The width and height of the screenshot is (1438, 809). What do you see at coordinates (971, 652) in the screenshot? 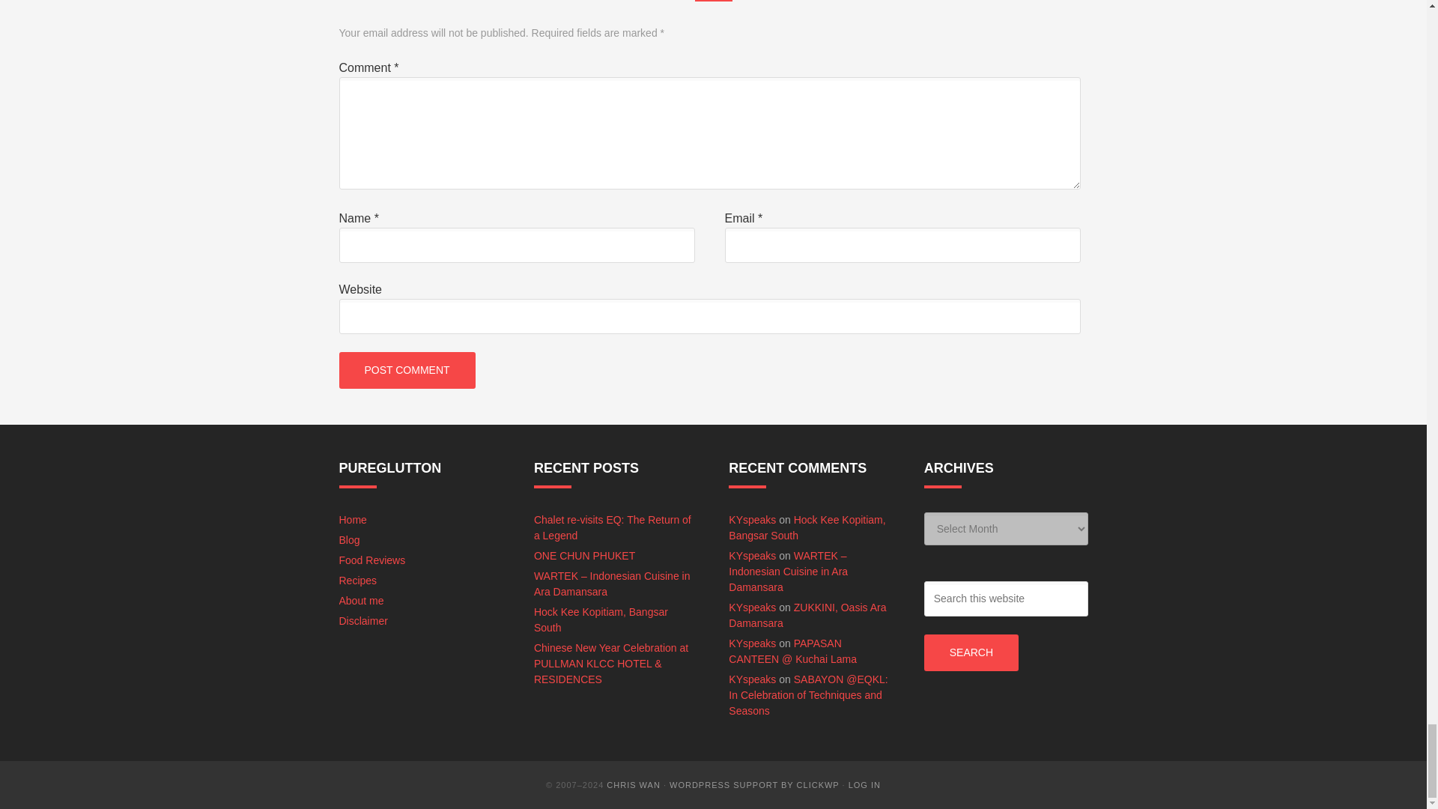
I see `Search` at bounding box center [971, 652].